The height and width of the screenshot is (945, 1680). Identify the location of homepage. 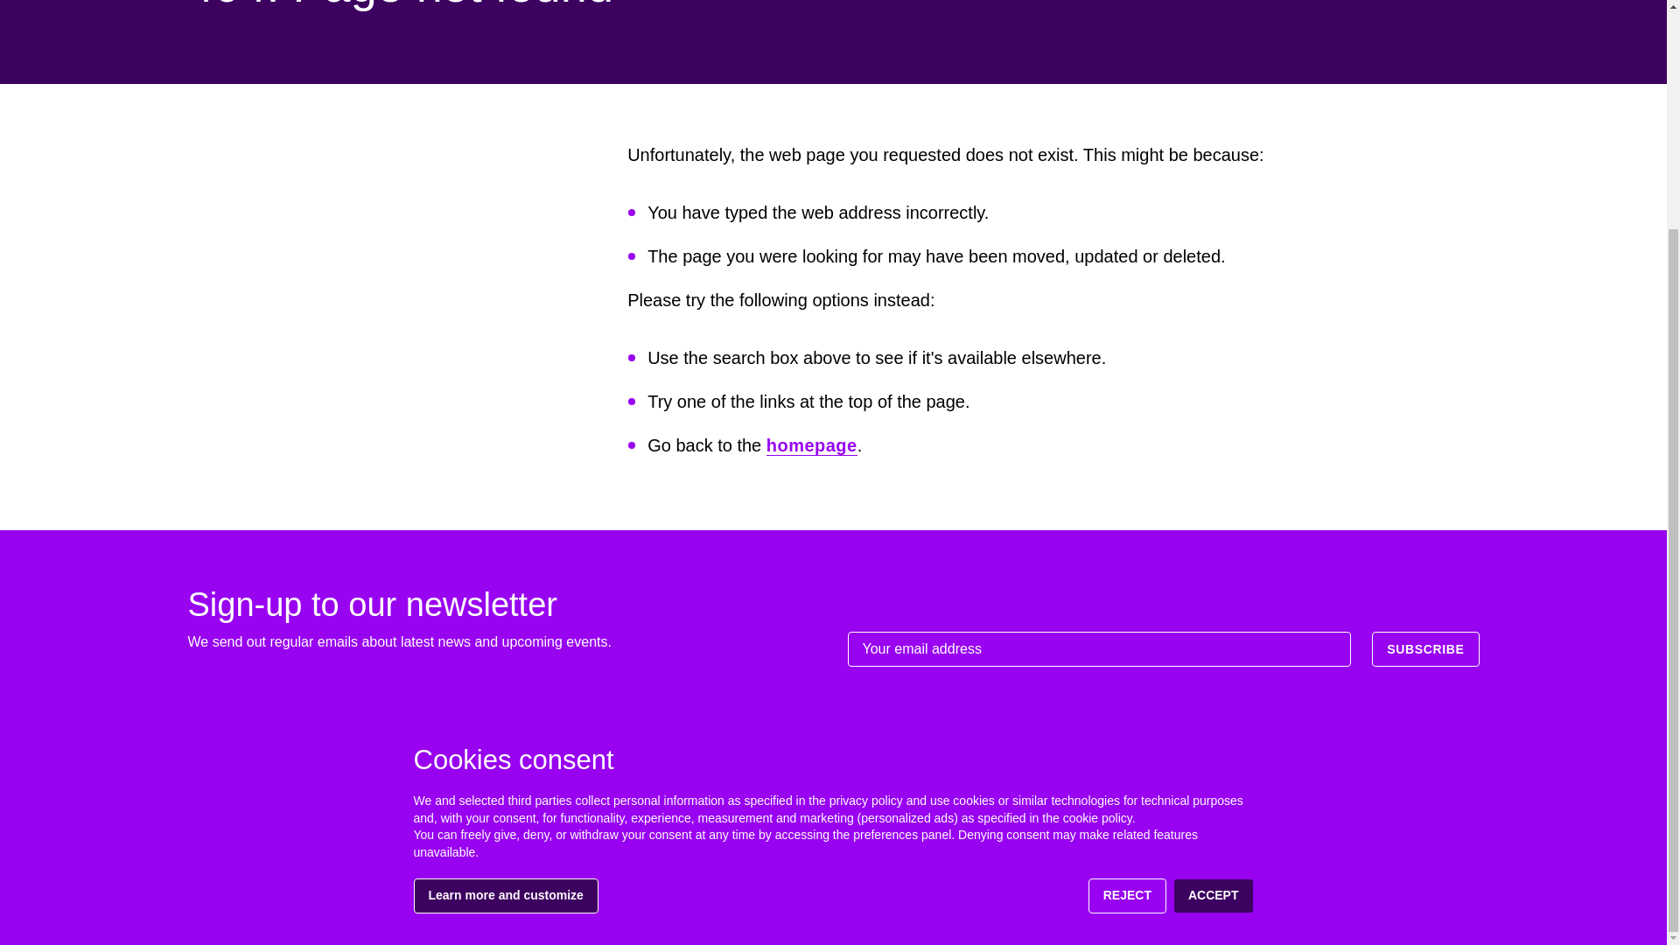
(811, 444).